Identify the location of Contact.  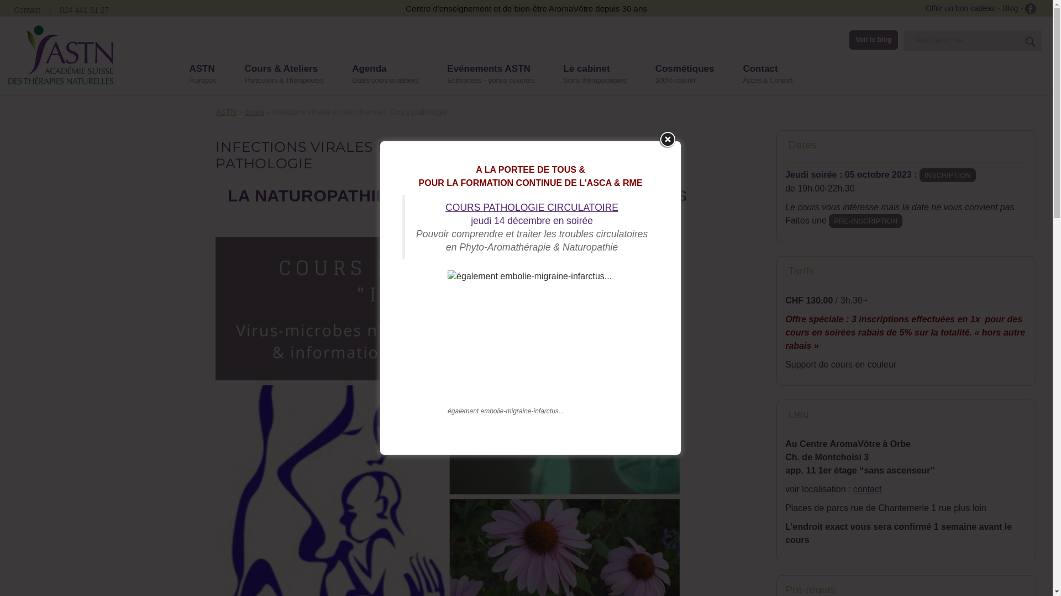
(27, 10).